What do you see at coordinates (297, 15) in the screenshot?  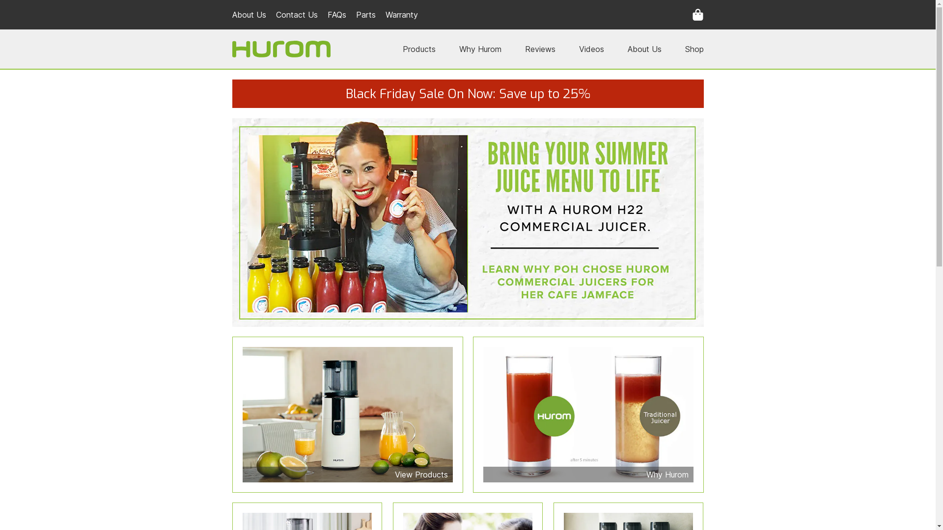 I see `Contact Us` at bounding box center [297, 15].